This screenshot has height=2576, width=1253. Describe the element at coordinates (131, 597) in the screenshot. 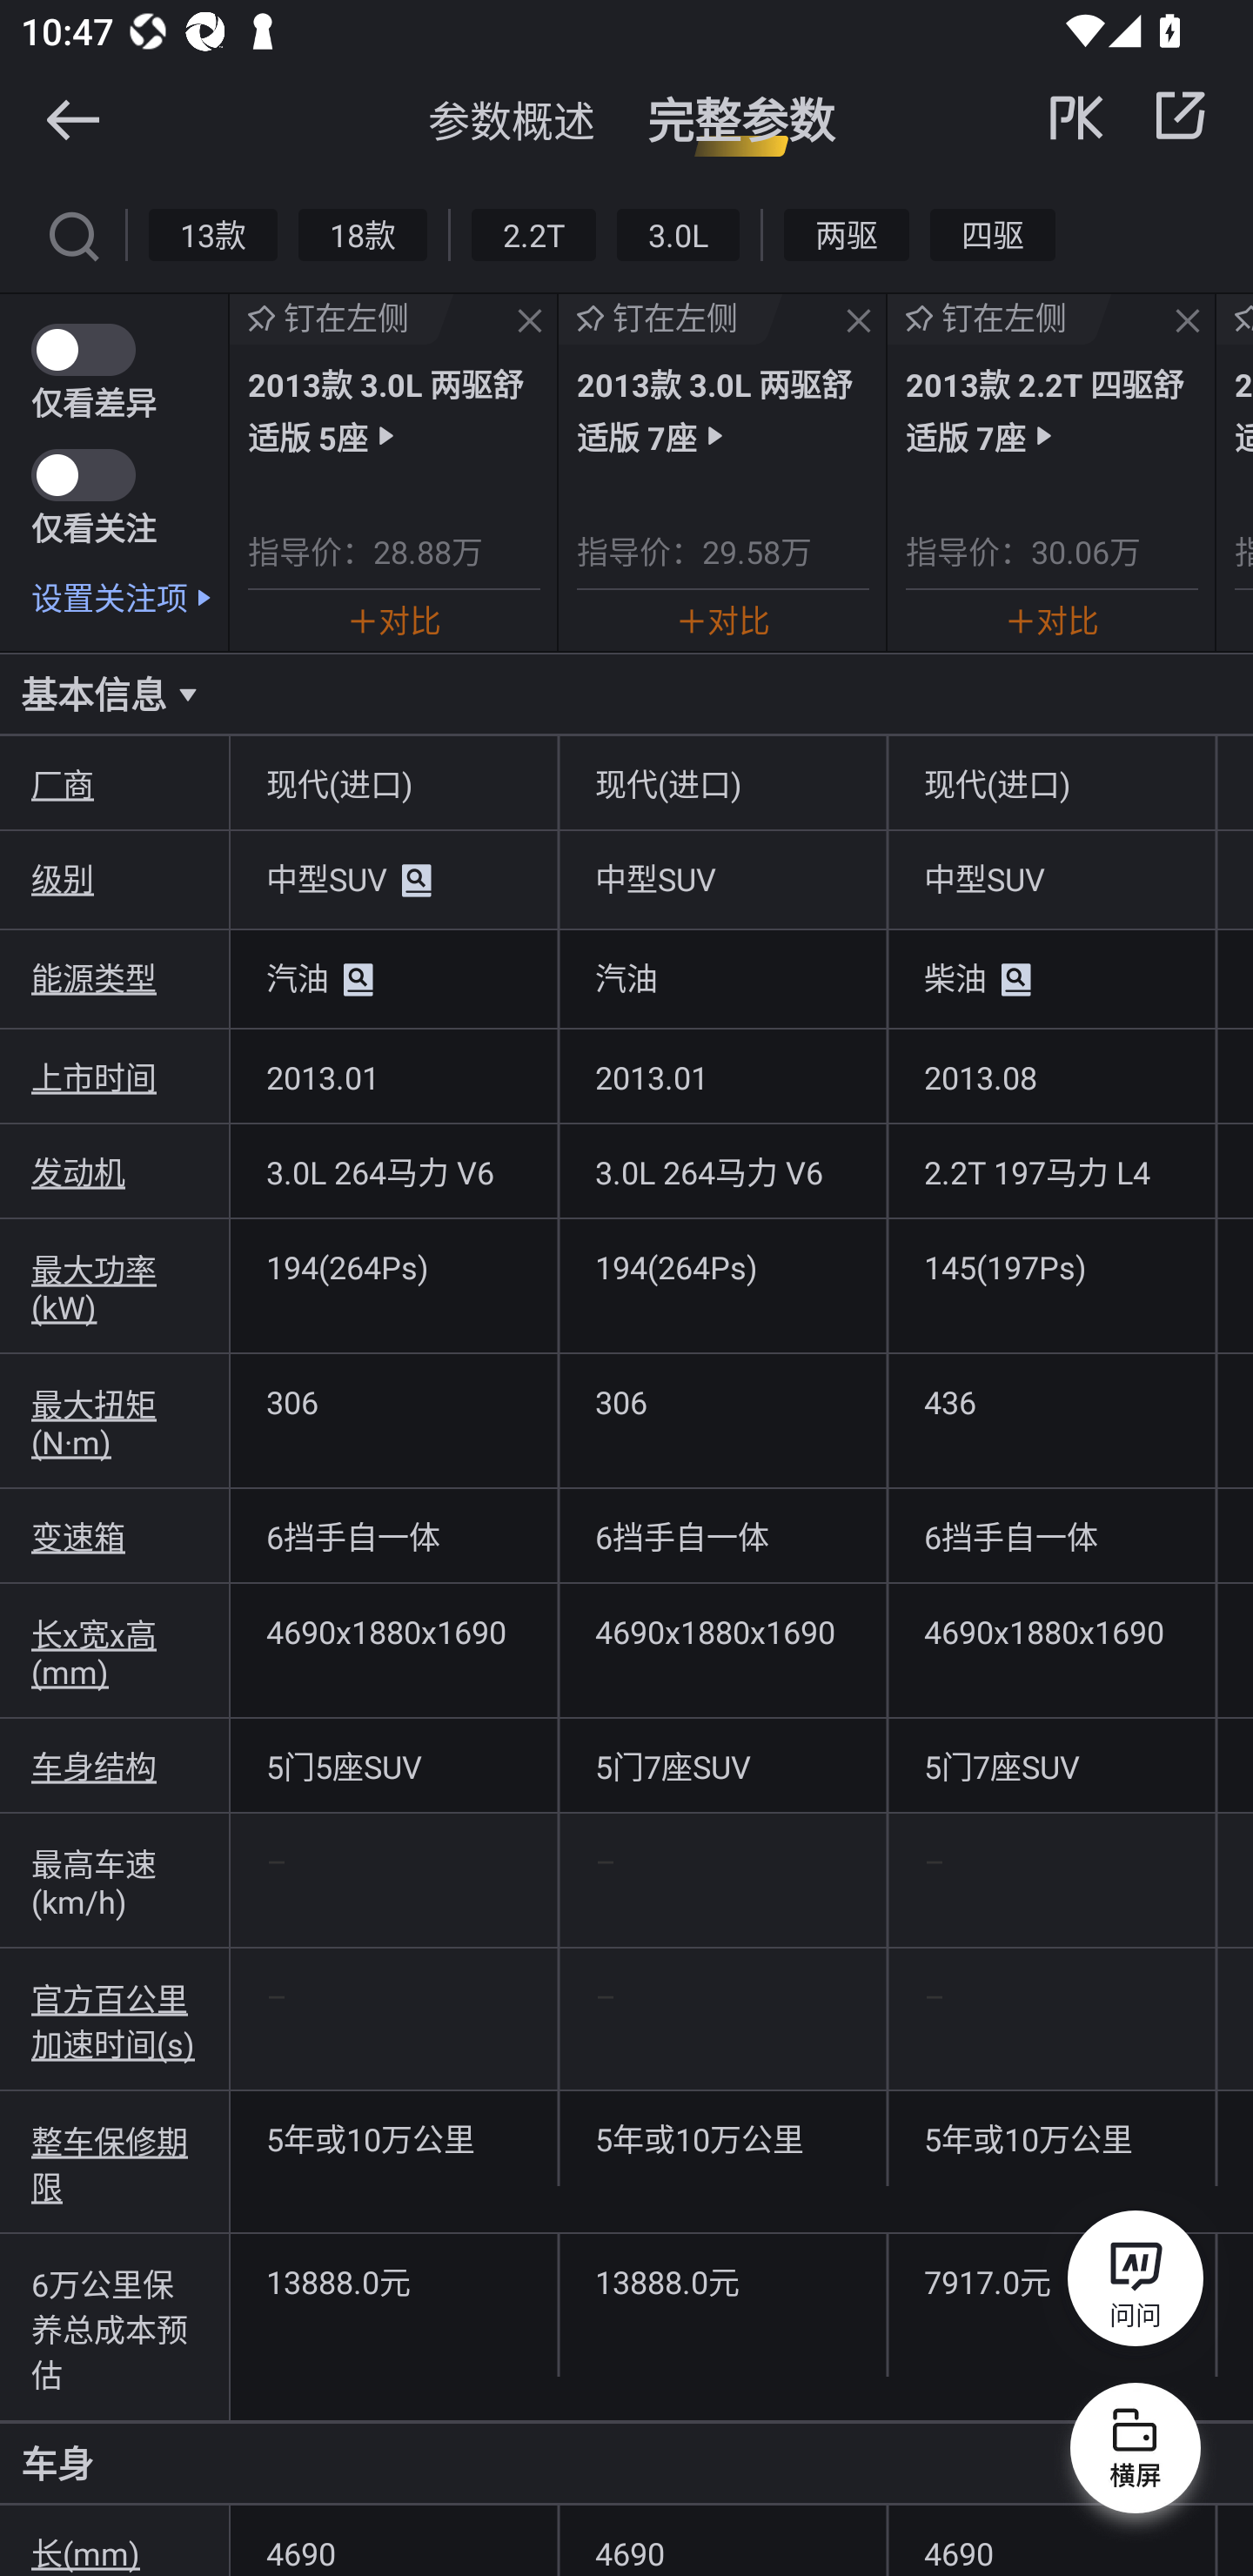

I see `设置关注项 ` at that location.